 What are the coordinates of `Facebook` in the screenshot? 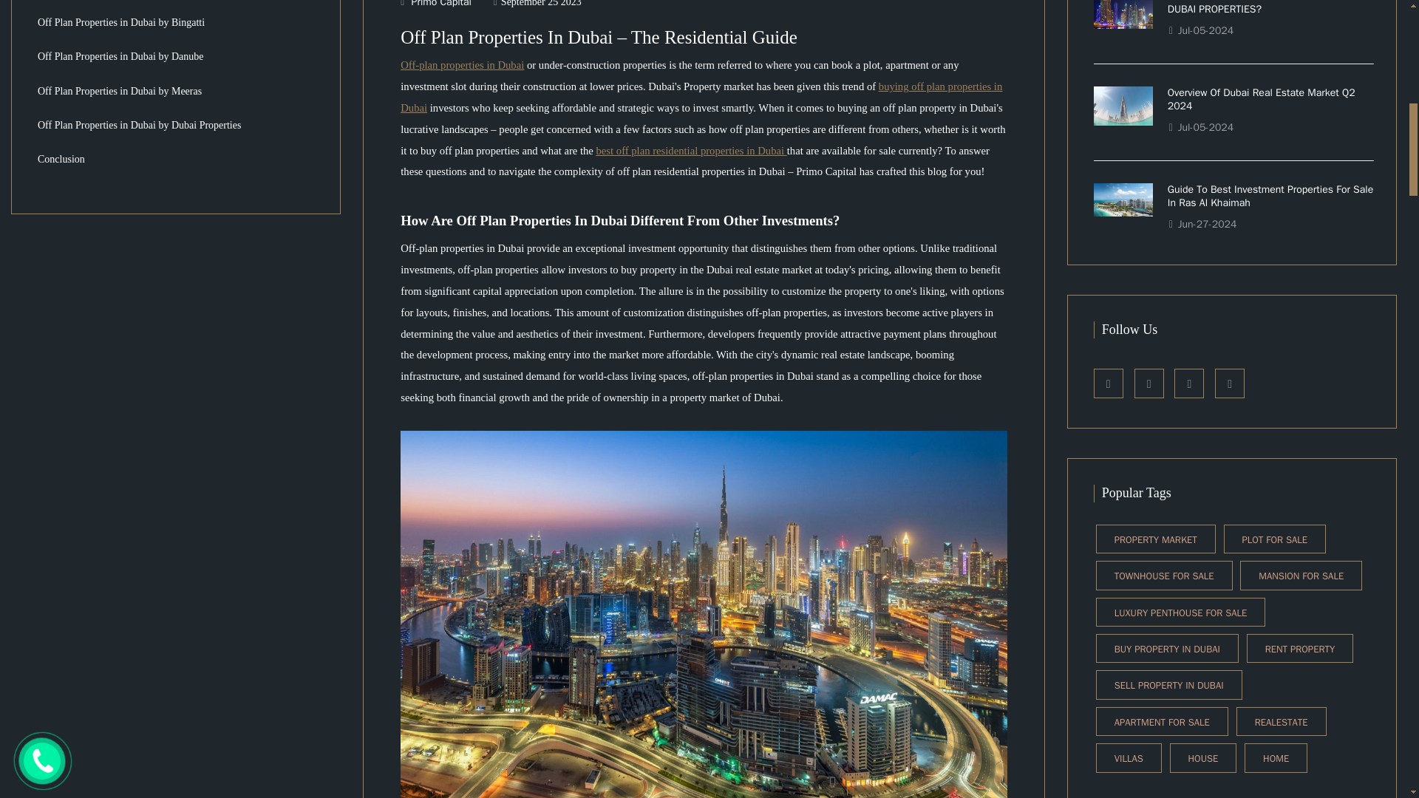 It's located at (1109, 383).